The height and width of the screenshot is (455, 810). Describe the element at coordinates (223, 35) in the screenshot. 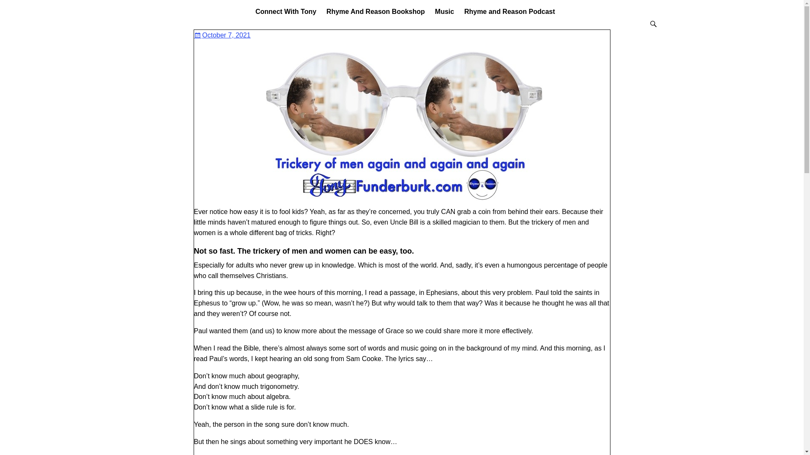

I see `October 7, 2021` at that location.